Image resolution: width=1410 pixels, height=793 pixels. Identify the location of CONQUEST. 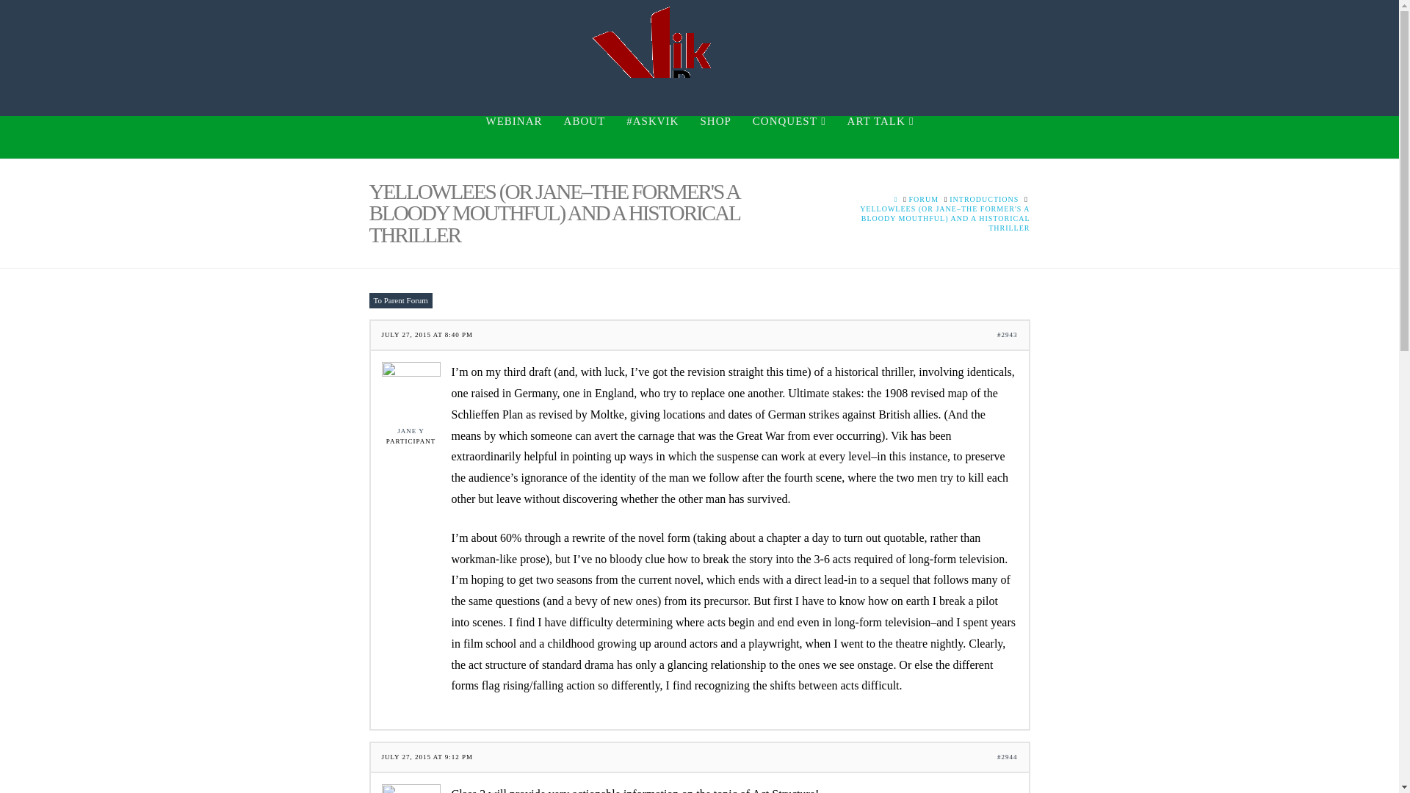
(789, 137).